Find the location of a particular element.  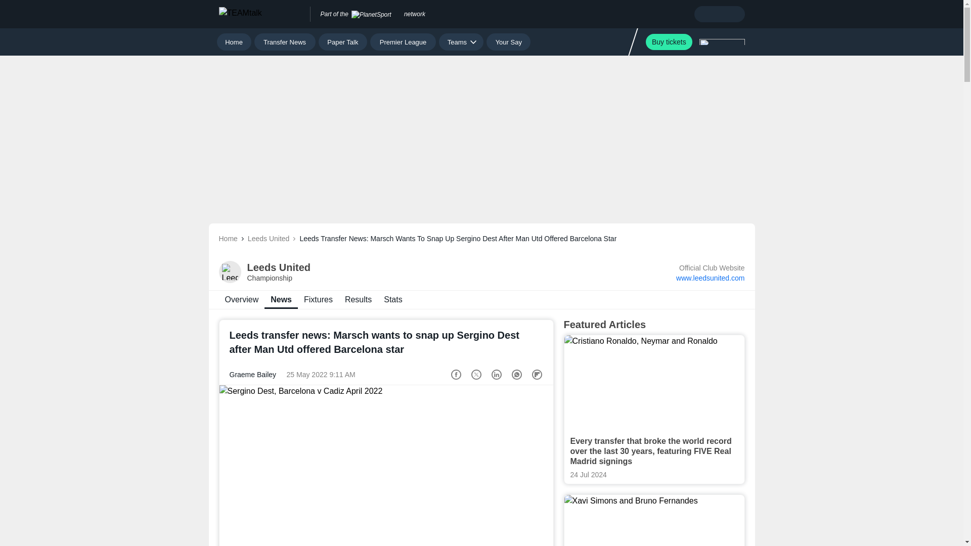

Home is located at coordinates (669, 41).